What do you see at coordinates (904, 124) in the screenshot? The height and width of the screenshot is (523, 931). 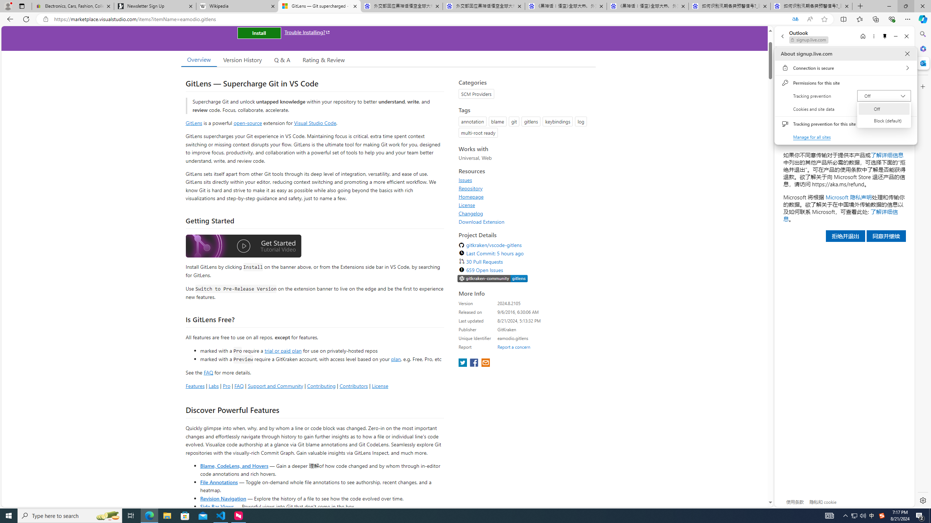 I see `Show desktop` at bounding box center [904, 124].